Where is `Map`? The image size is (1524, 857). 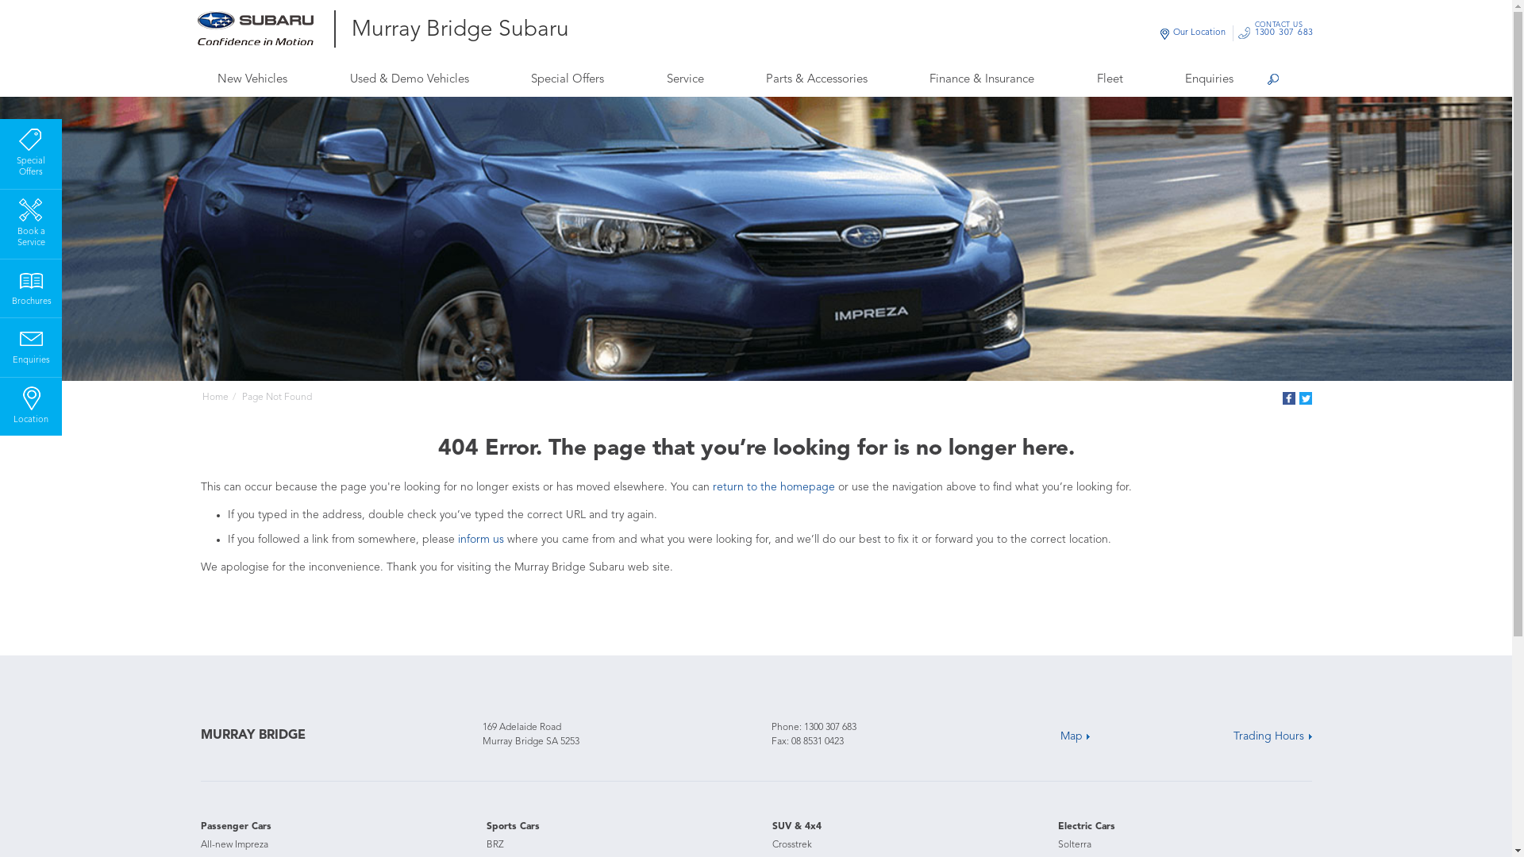 Map is located at coordinates (1075, 736).